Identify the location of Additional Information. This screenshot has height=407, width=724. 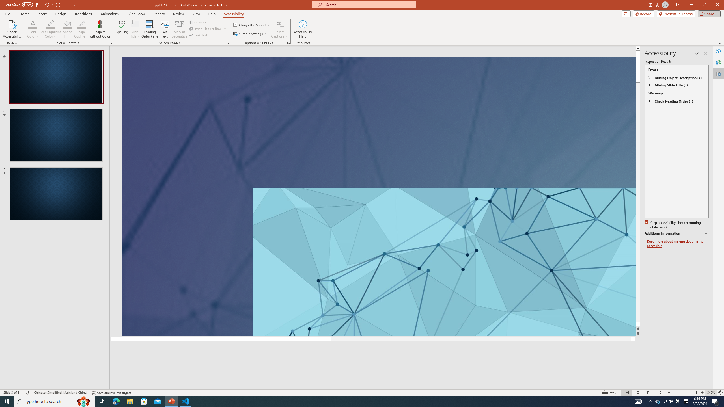
(676, 233).